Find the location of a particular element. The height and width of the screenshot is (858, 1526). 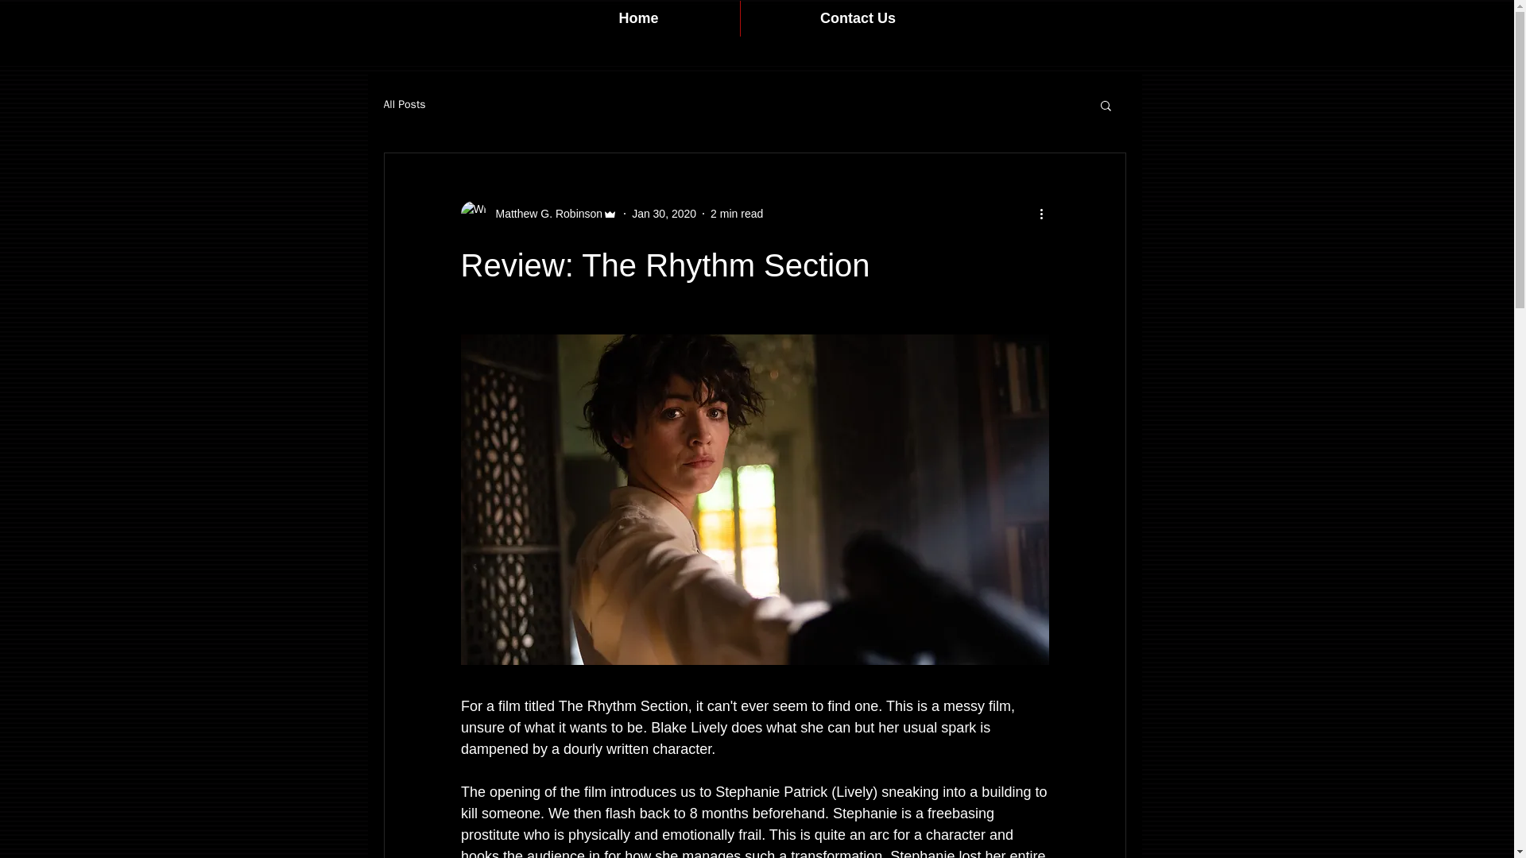

All Posts is located at coordinates (404, 105).